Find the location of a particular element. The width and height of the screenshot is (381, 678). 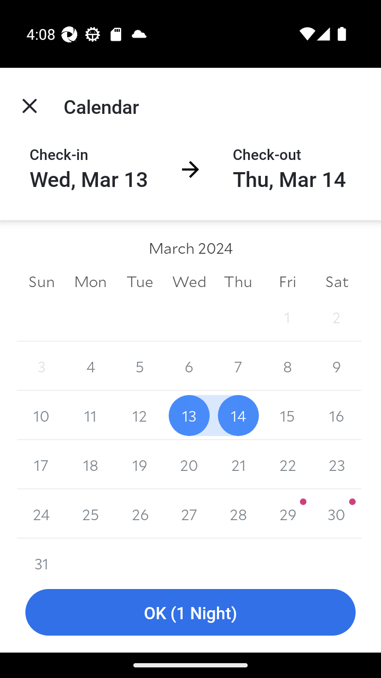

10 10 March 2024 is located at coordinates (41, 415).